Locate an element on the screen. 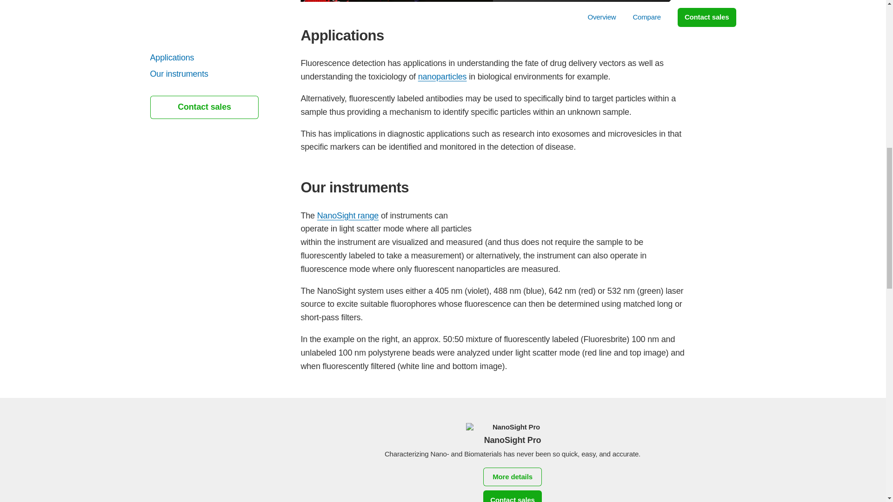 Image resolution: width=893 pixels, height=502 pixels. nanoparticles is located at coordinates (442, 76).